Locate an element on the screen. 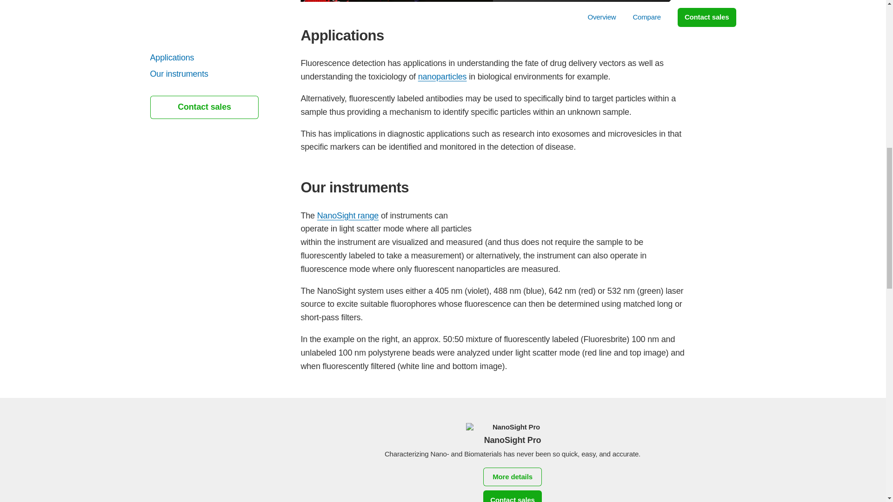 Image resolution: width=893 pixels, height=502 pixels. nanoparticles is located at coordinates (442, 76).